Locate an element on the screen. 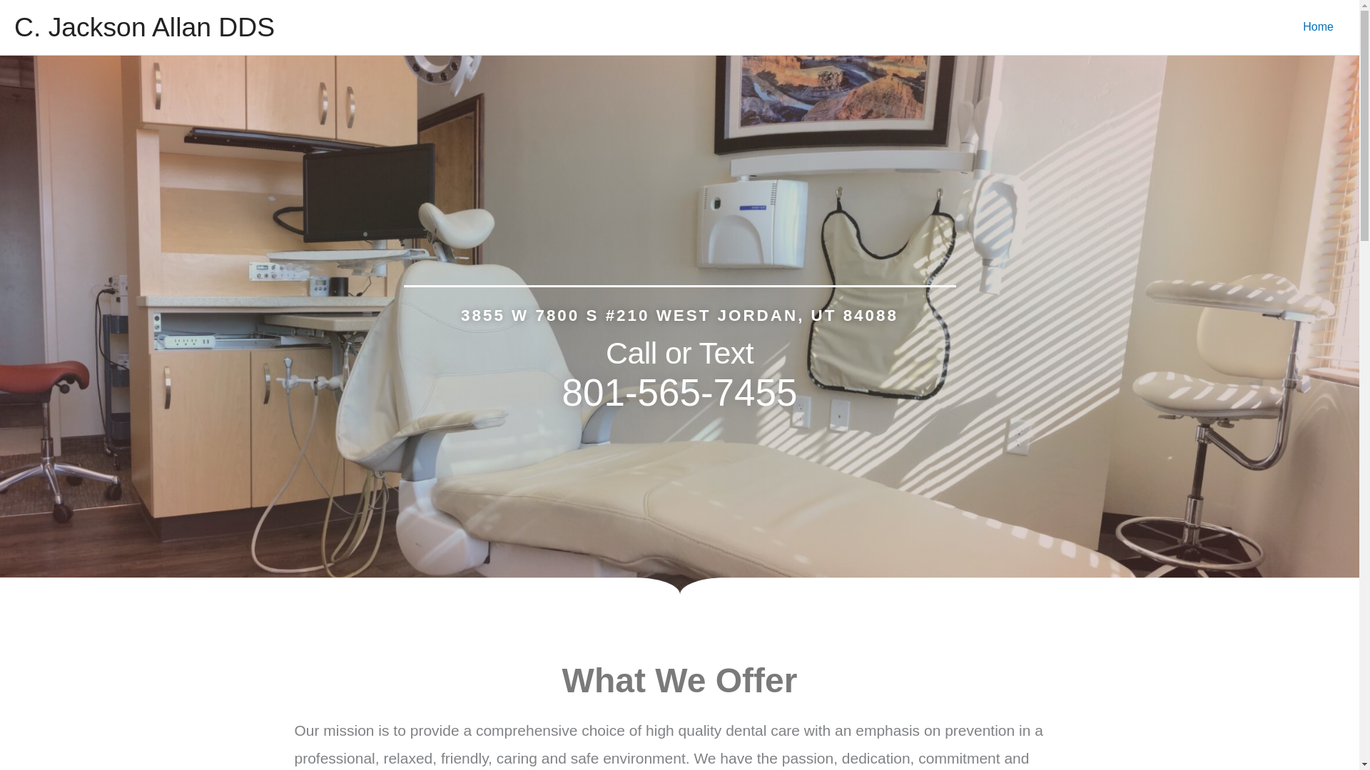 The height and width of the screenshot is (770, 1370). Home is located at coordinates (1319, 27).